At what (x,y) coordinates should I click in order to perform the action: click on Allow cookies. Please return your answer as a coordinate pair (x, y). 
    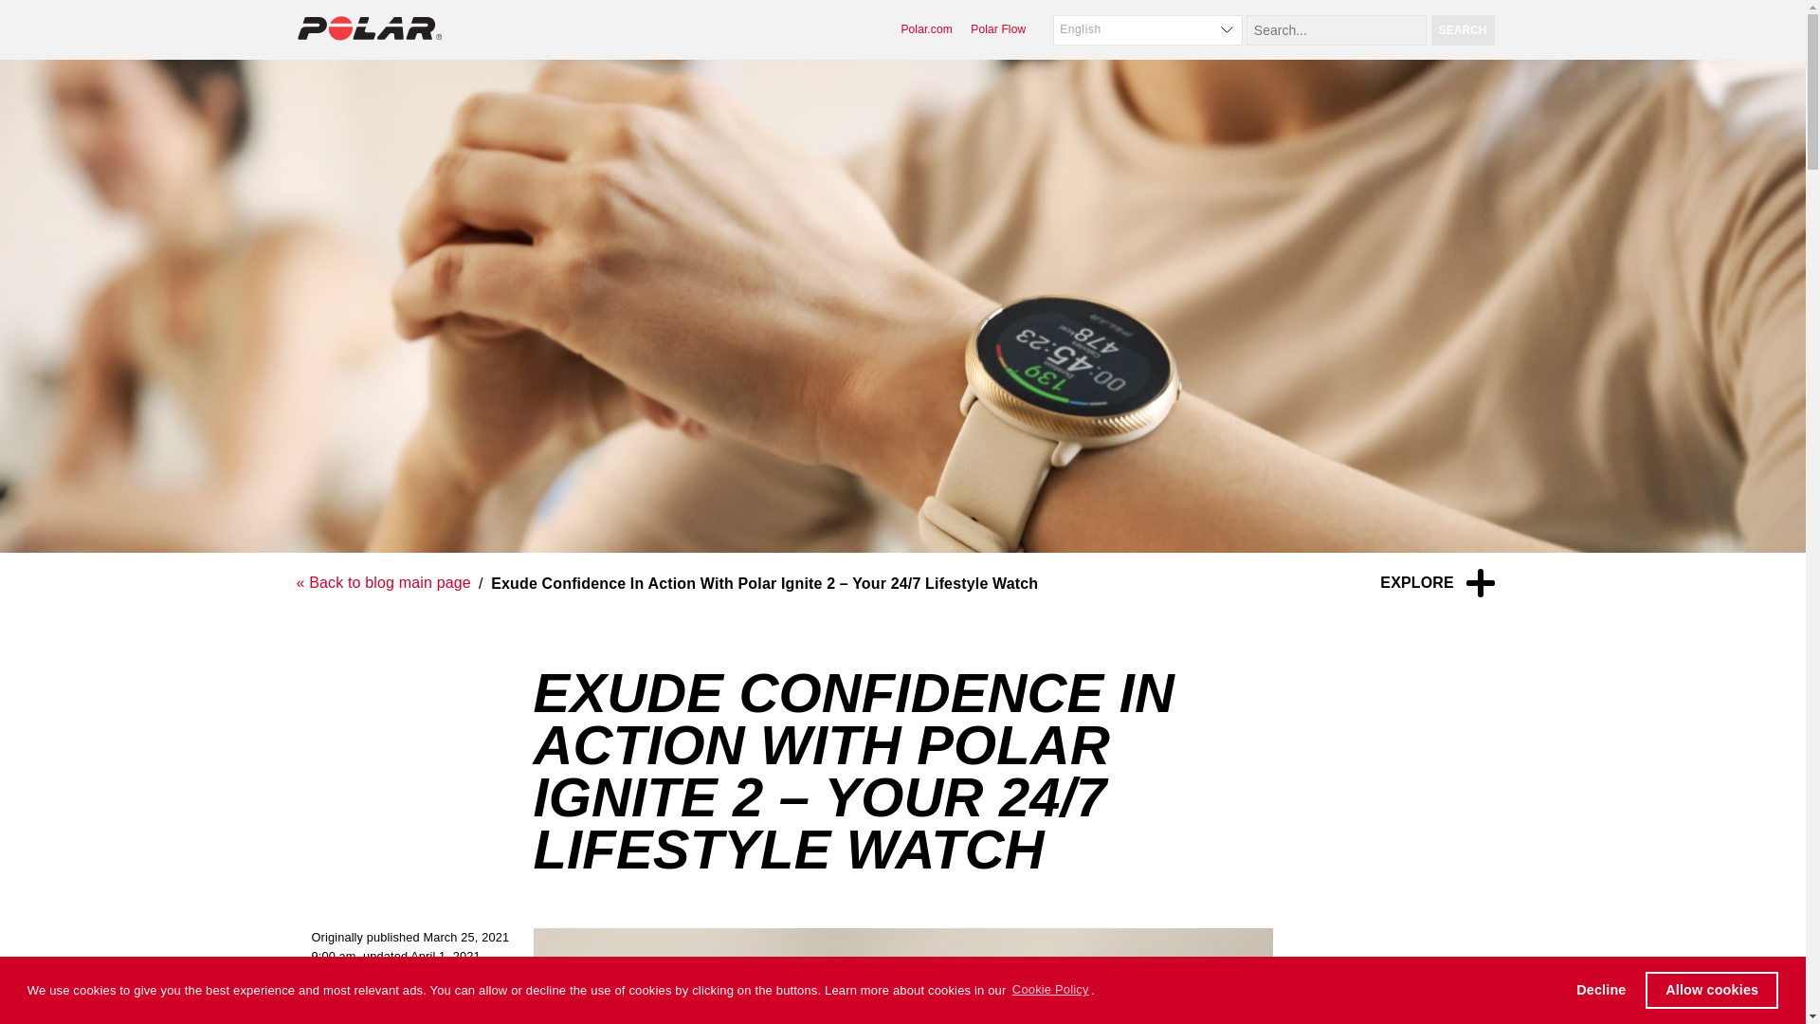
    Looking at the image, I should click on (1711, 989).